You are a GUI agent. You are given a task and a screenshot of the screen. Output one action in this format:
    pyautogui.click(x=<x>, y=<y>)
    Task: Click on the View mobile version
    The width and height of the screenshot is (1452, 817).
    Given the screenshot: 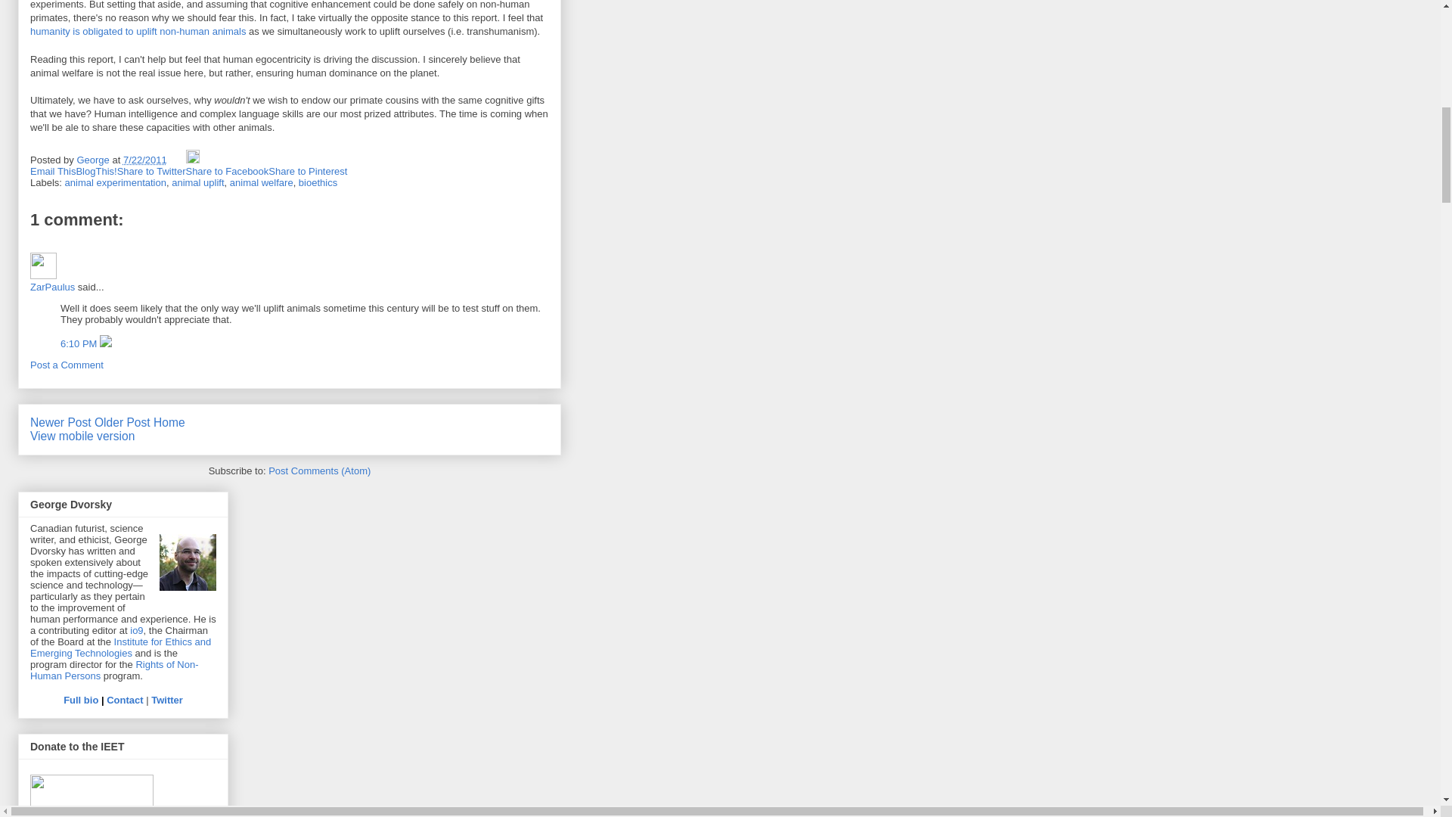 What is the action you would take?
    pyautogui.click(x=82, y=436)
    